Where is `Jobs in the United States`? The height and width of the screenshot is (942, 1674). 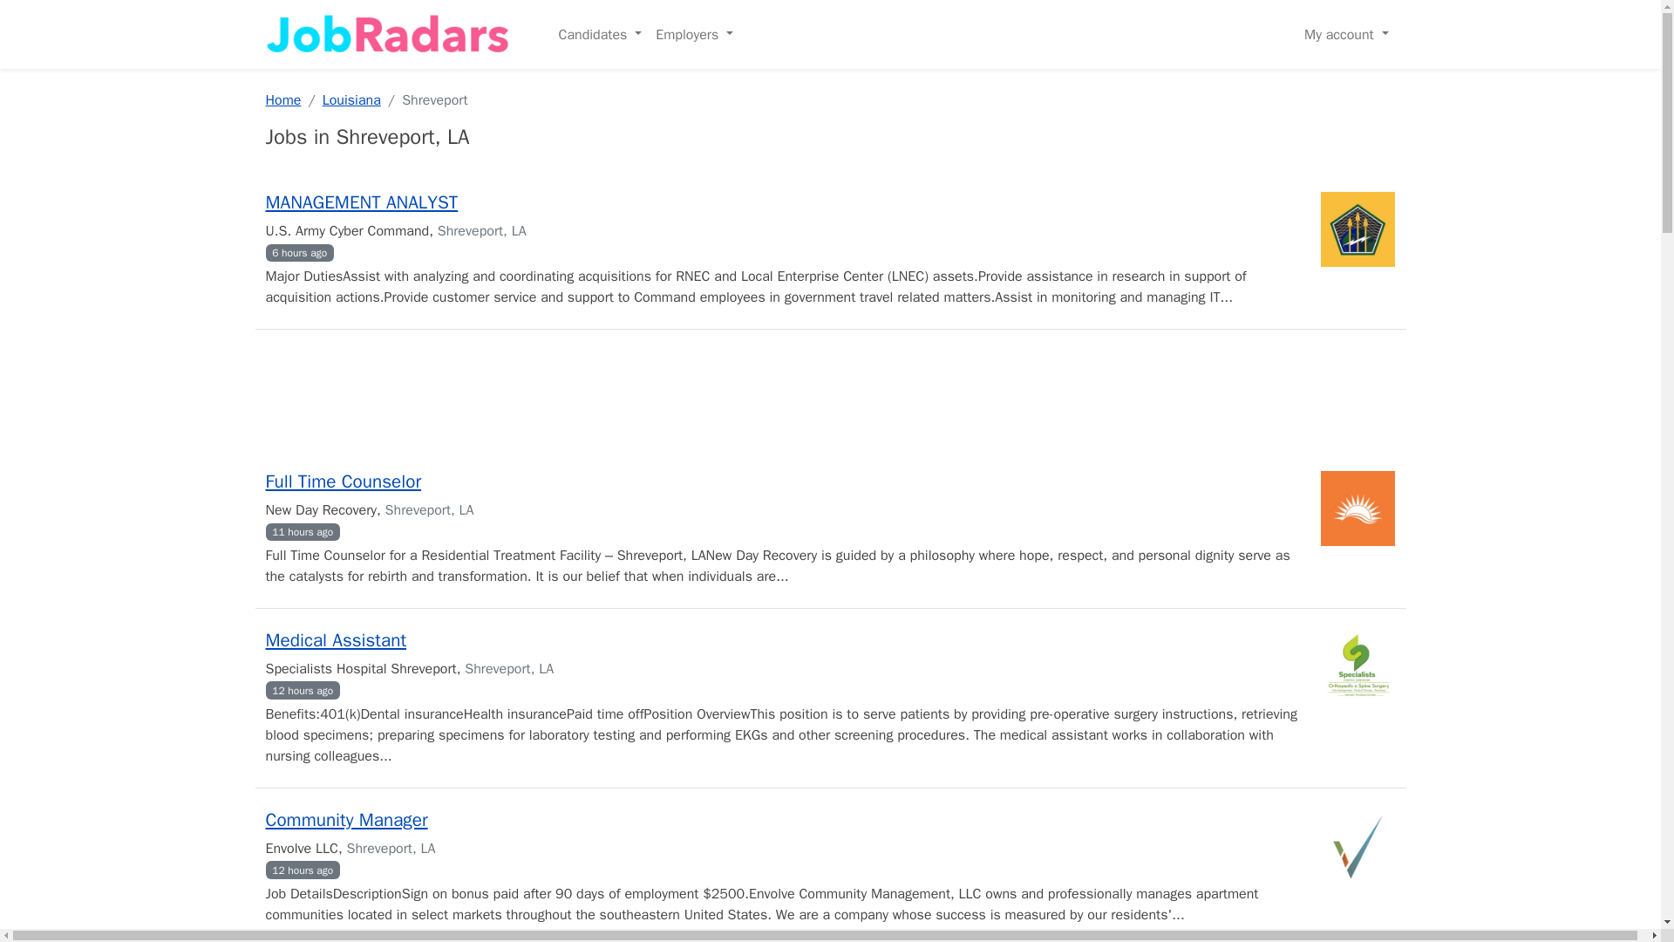 Jobs in the United States is located at coordinates (386, 34).